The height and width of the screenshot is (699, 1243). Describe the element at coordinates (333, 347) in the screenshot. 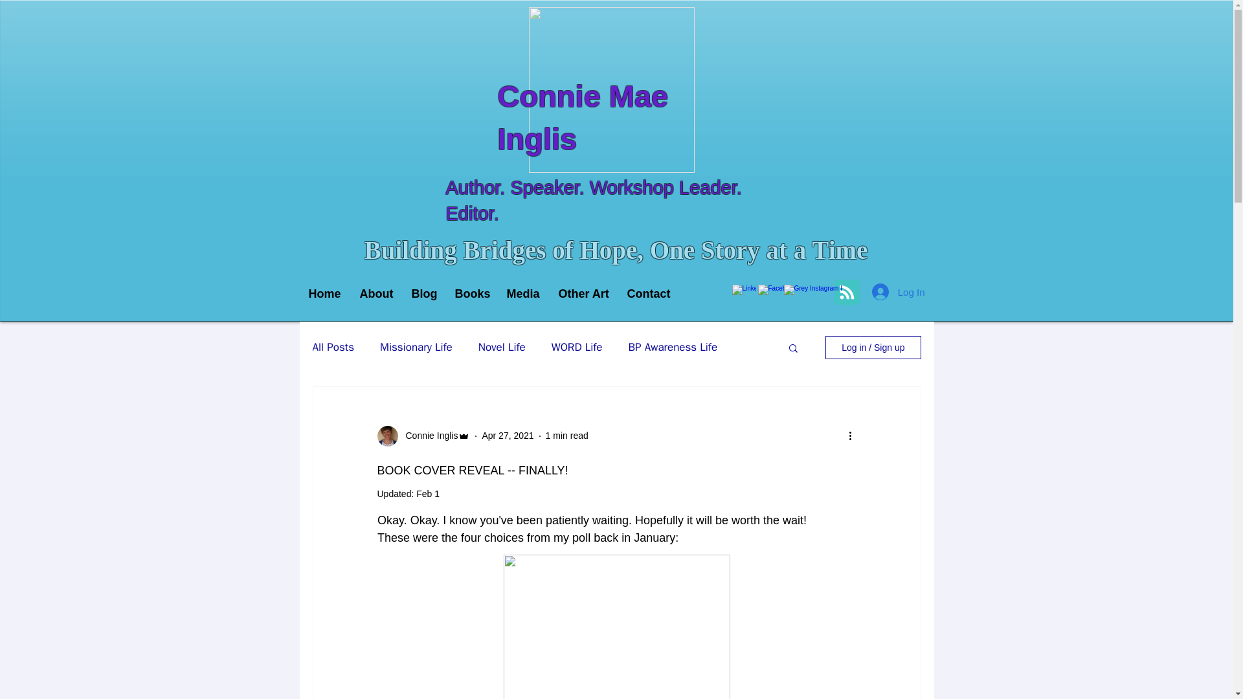

I see `All Posts` at that location.